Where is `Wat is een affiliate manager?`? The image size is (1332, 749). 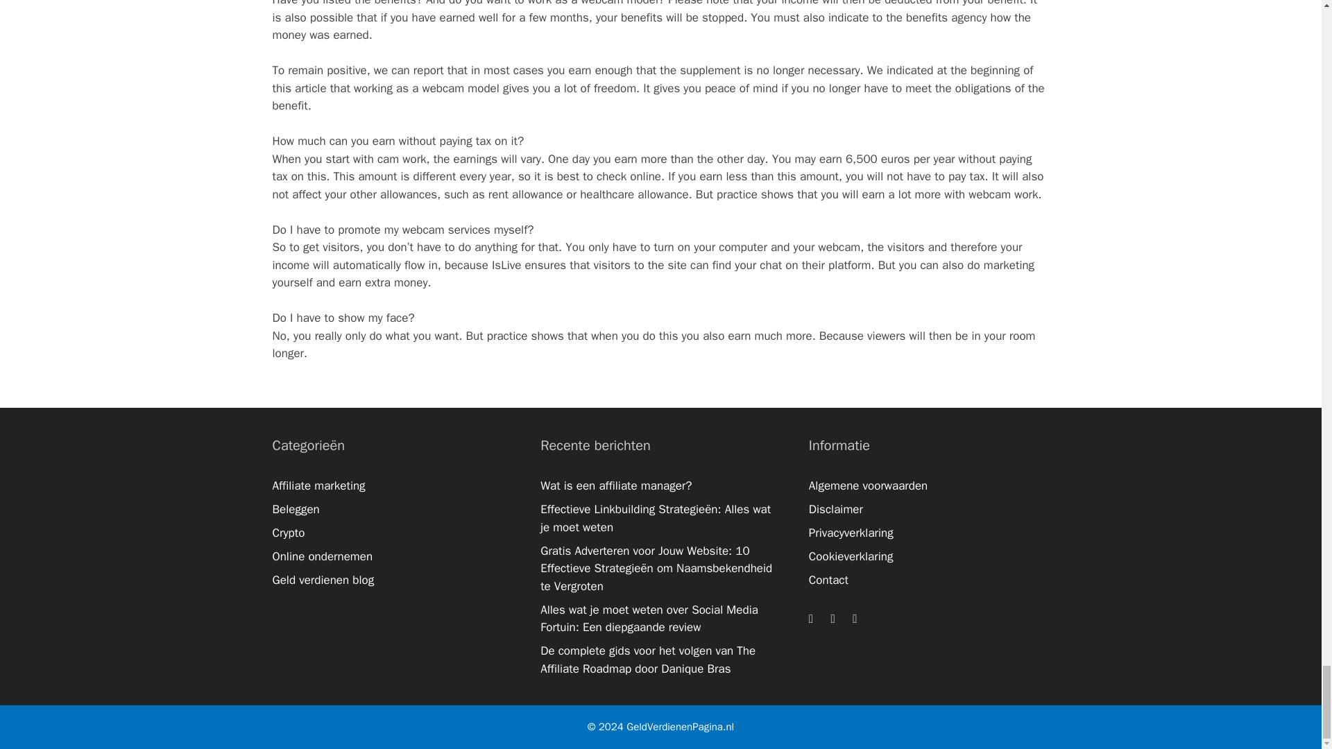
Wat is een affiliate manager? is located at coordinates (616, 485).